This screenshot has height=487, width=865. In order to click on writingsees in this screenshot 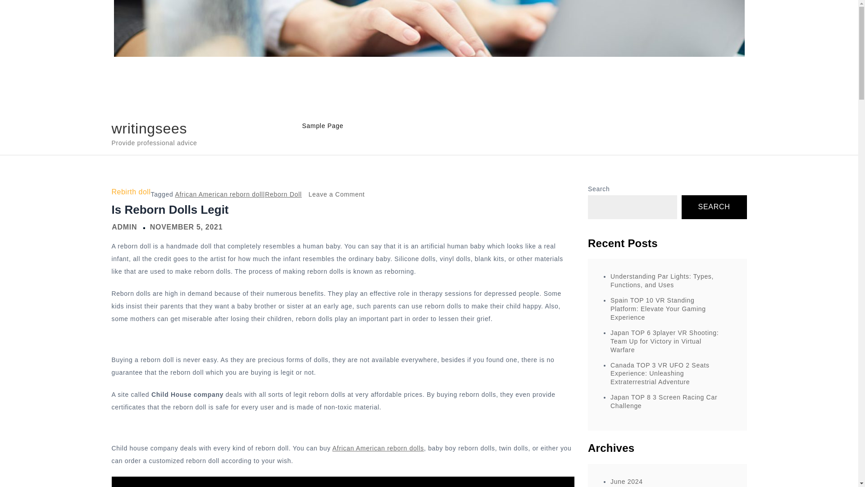, I will do `click(714, 207)`.